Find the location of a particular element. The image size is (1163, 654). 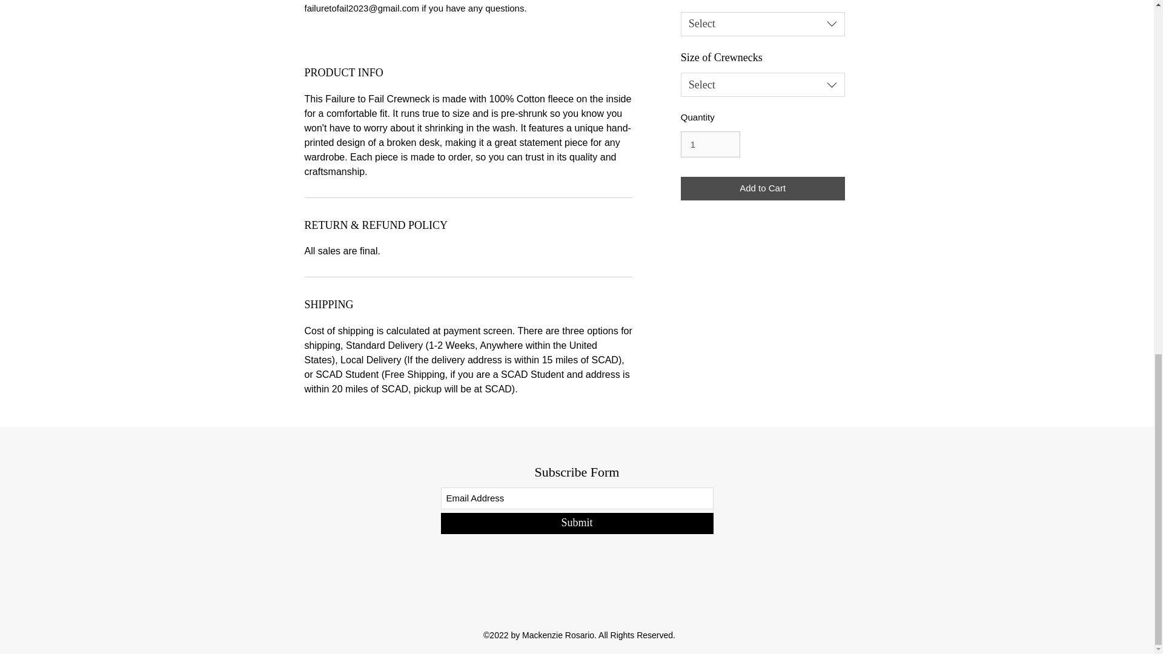

Add to Cart is located at coordinates (763, 188).